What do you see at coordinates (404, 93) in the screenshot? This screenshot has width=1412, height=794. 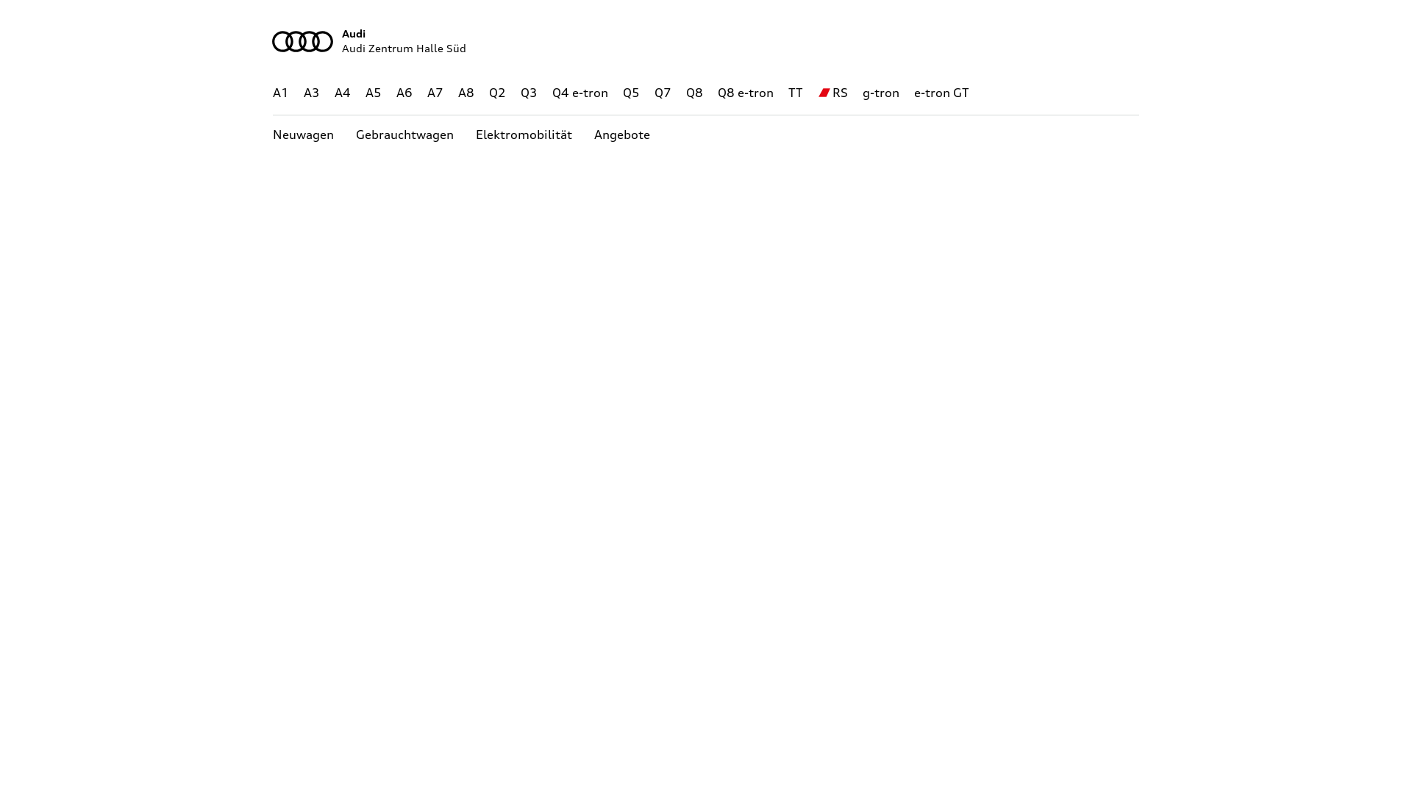 I see `A6` at bounding box center [404, 93].